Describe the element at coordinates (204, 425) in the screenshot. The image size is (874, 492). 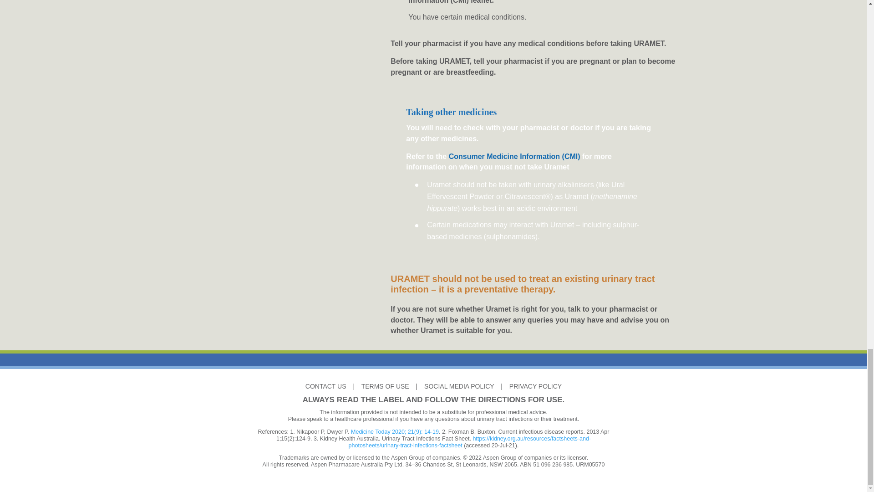
I see `australian made logo` at that location.